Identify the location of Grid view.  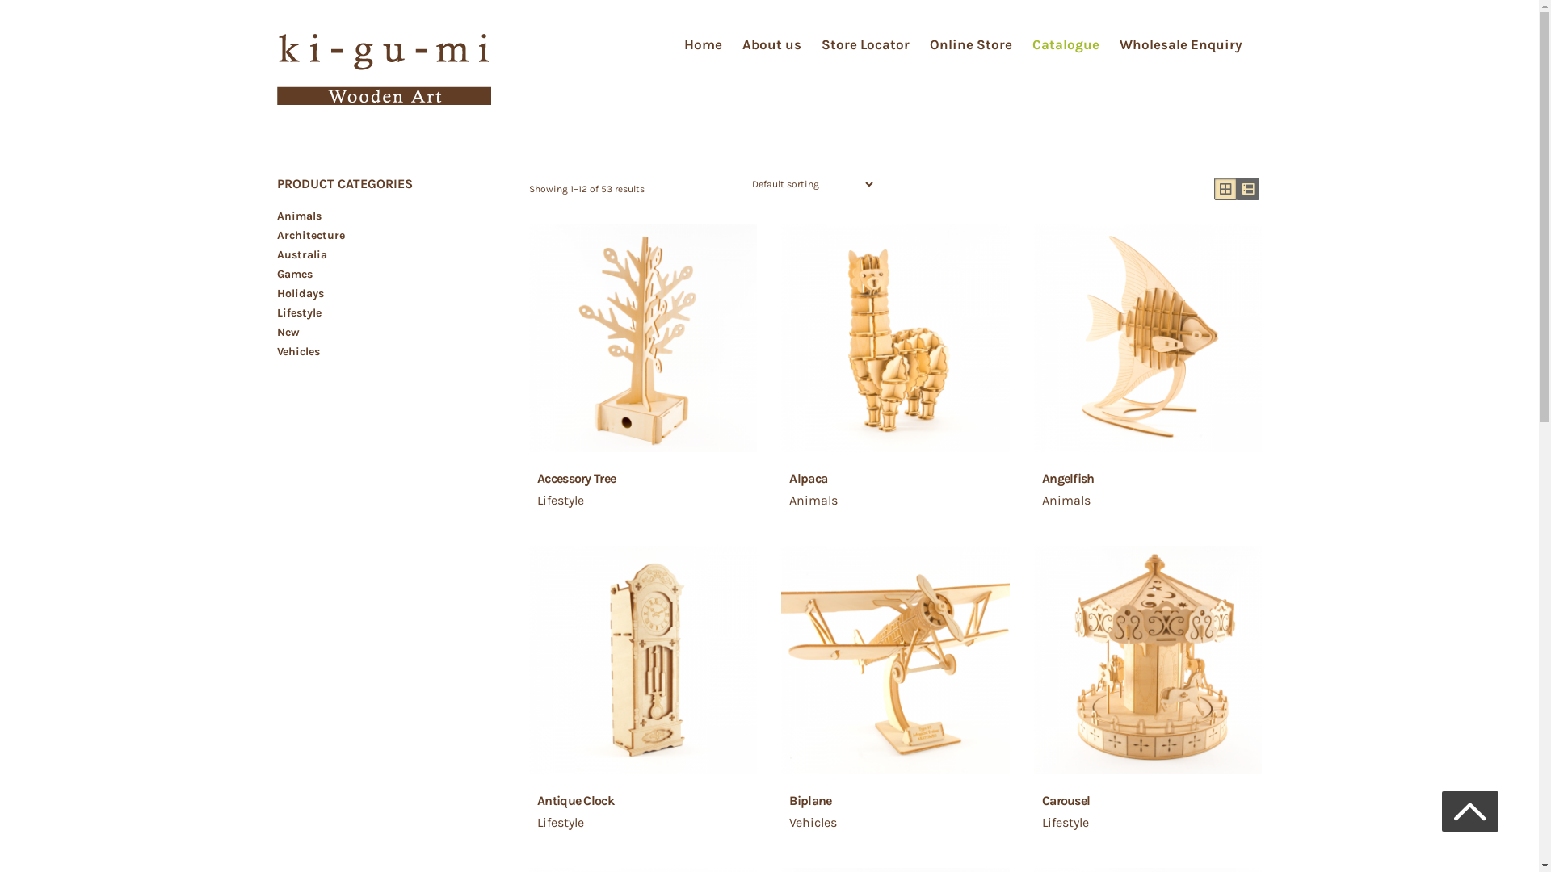
(1225, 189).